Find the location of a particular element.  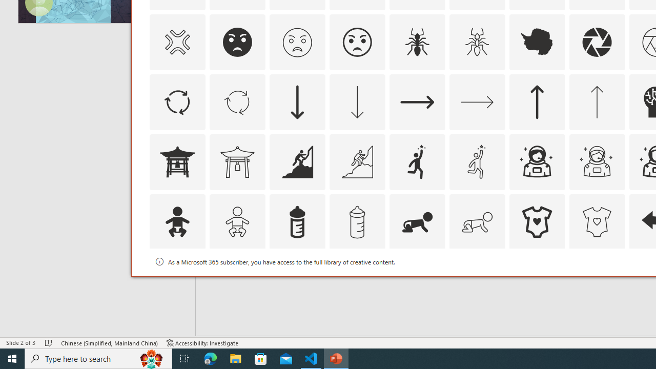

AutomationID: Icons_BabyCrawling_M is located at coordinates (477, 221).